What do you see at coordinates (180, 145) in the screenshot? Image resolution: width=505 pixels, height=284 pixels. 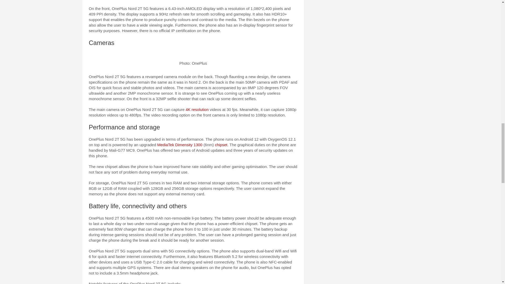 I see `MediaTek Dimensity 1300` at bounding box center [180, 145].